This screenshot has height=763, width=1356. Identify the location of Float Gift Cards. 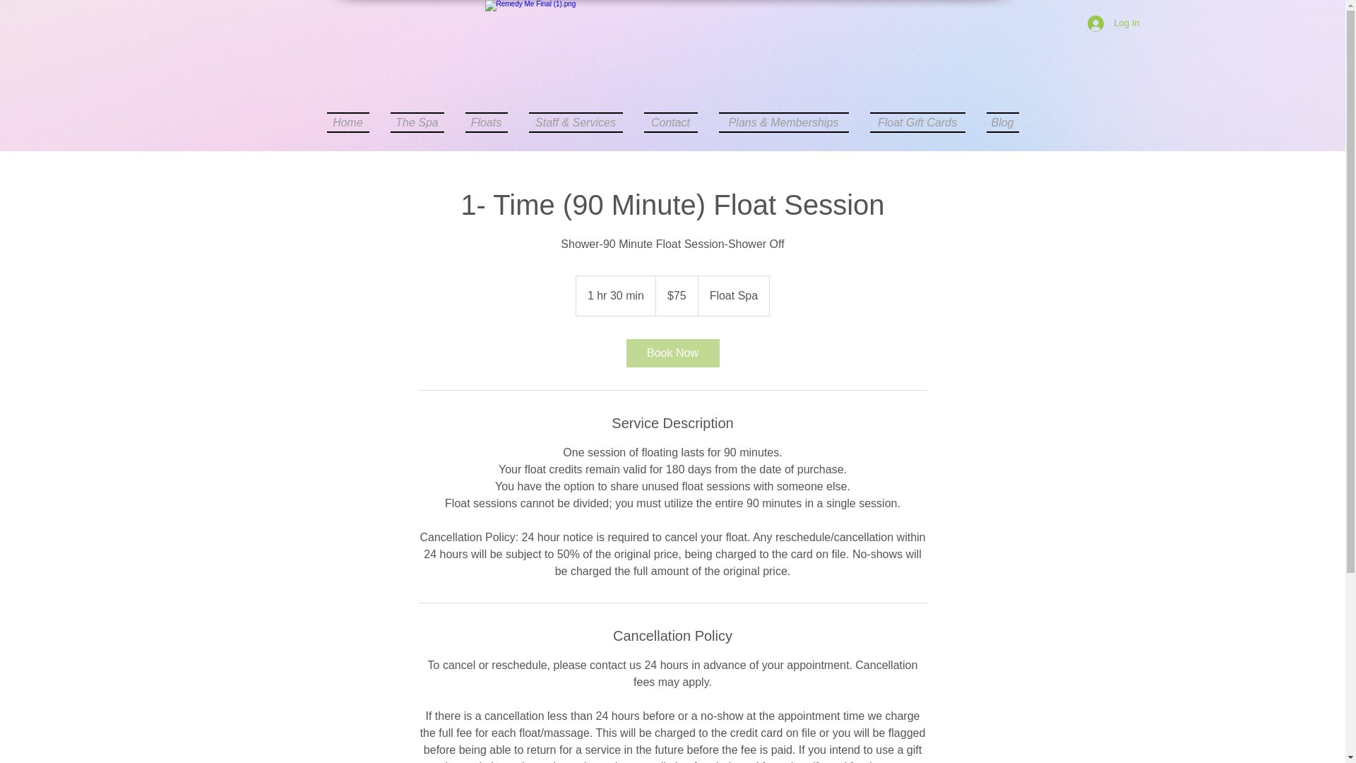
(917, 122).